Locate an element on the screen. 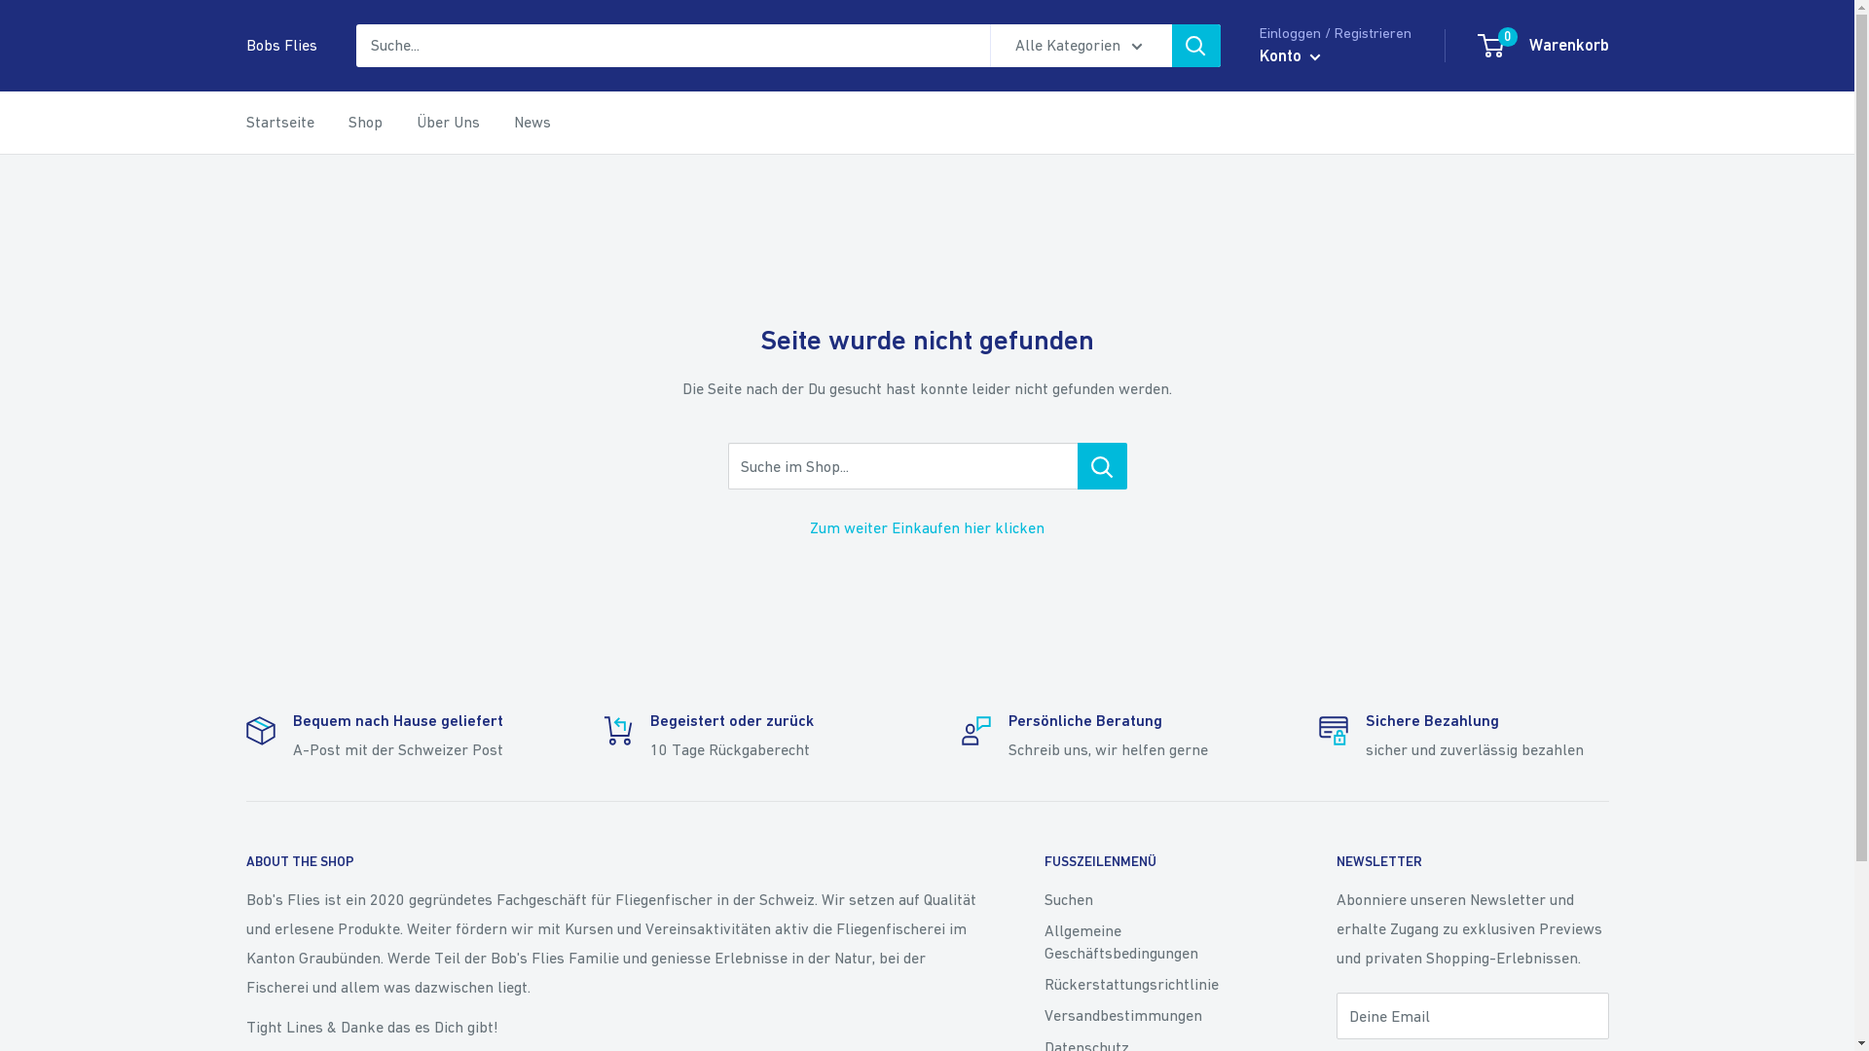  Konto is located at coordinates (1291, 56).